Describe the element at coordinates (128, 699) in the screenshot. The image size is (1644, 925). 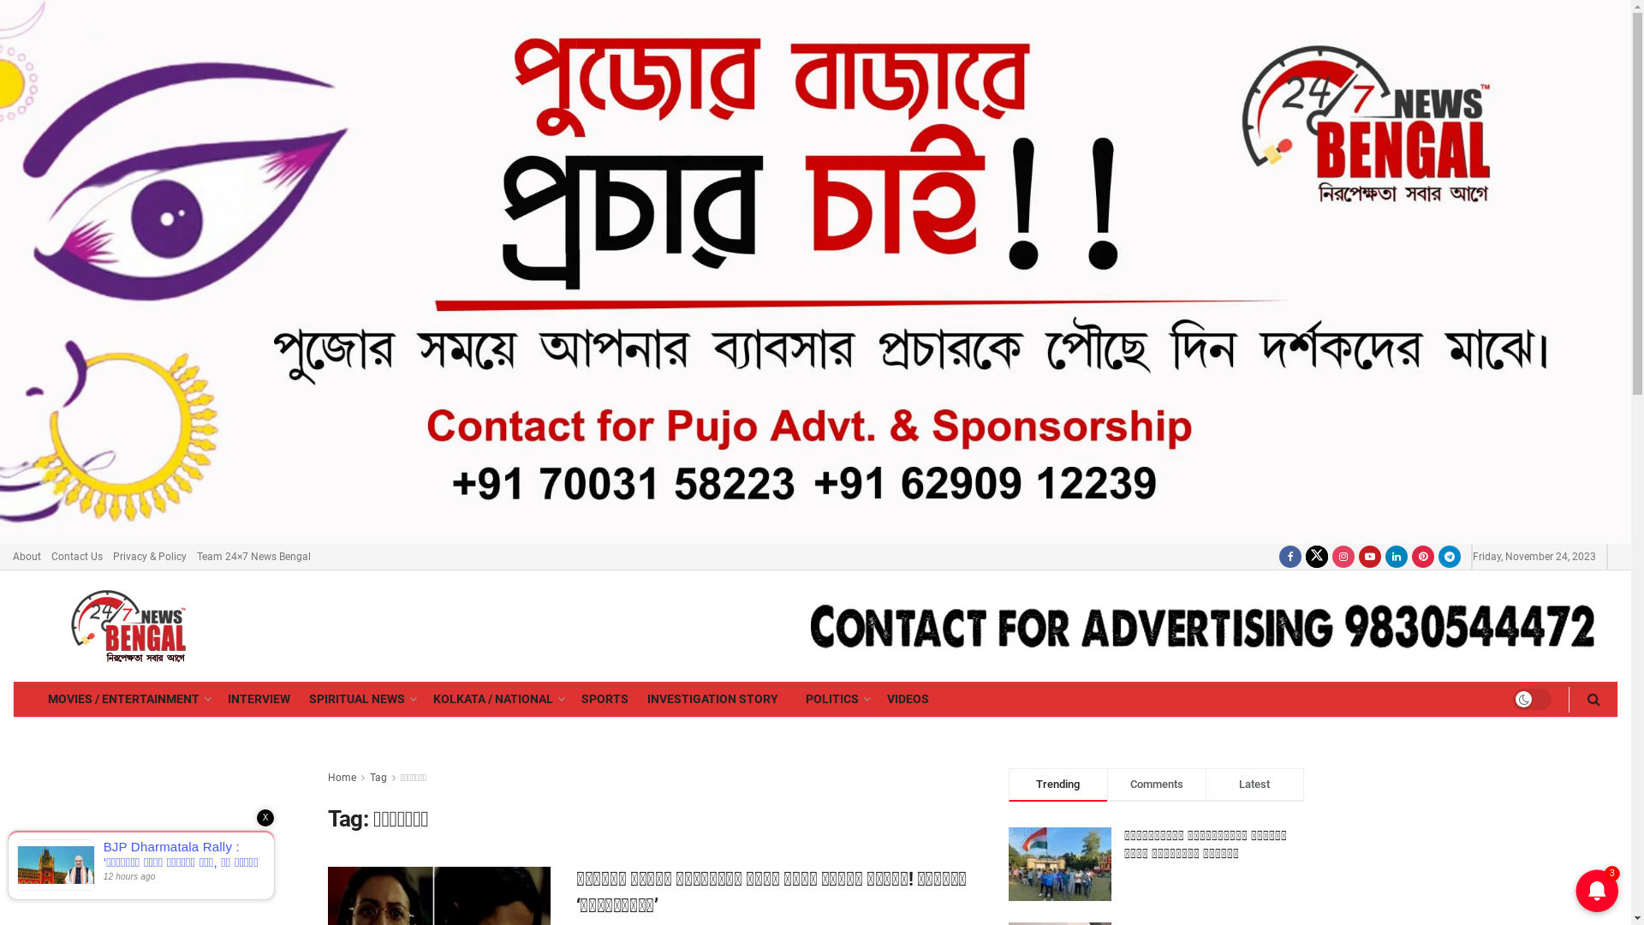
I see `MOVIES / ENTERTAINMENT` at that location.